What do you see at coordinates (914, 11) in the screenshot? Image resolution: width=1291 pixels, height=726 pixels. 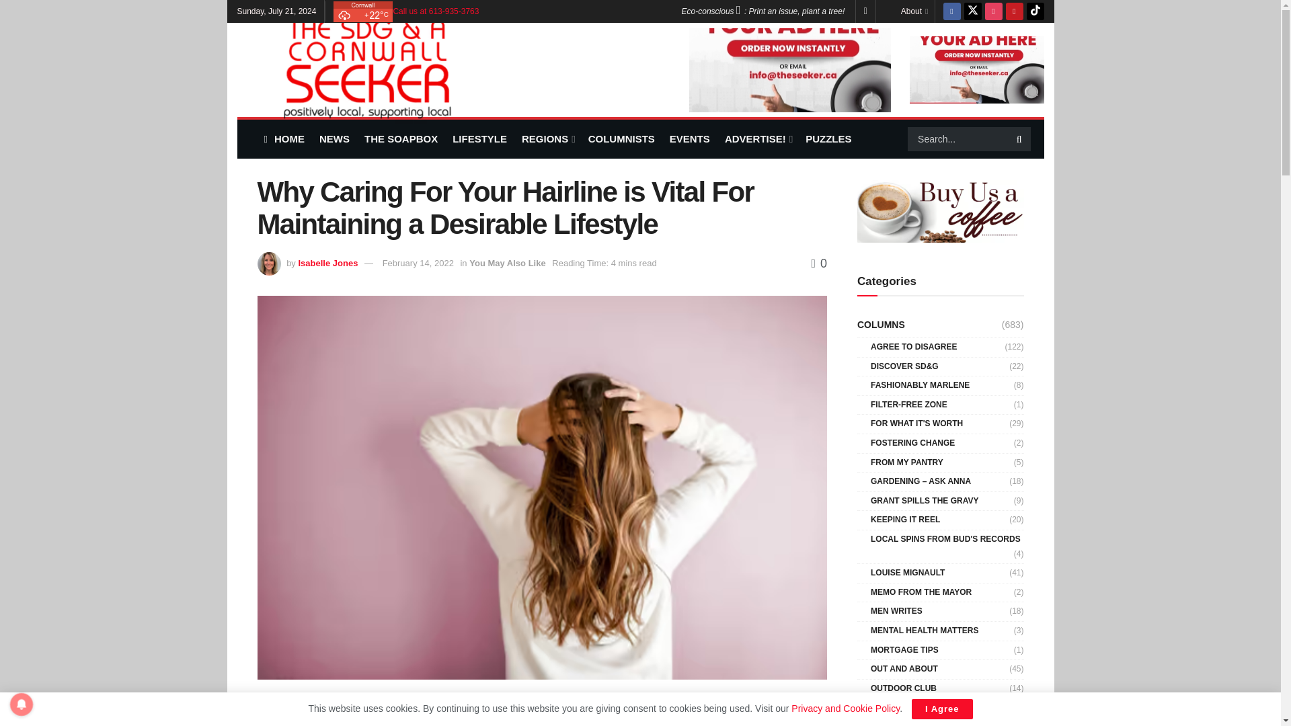 I see `About` at bounding box center [914, 11].